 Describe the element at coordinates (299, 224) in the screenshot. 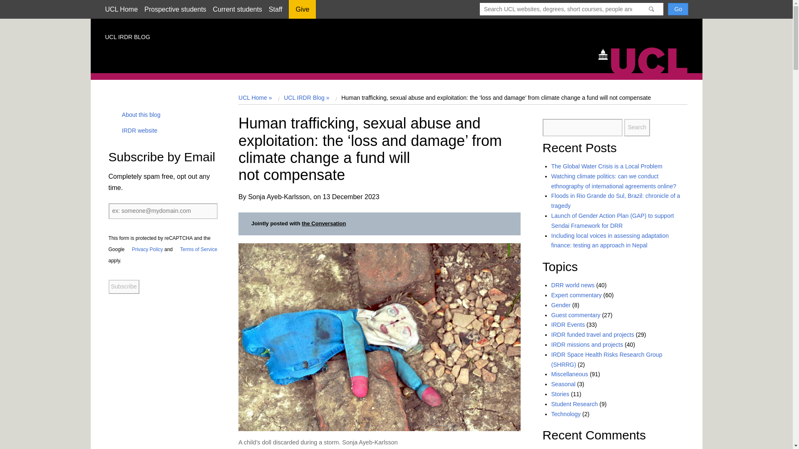

I see `Jointly posted with the Conversation` at that location.